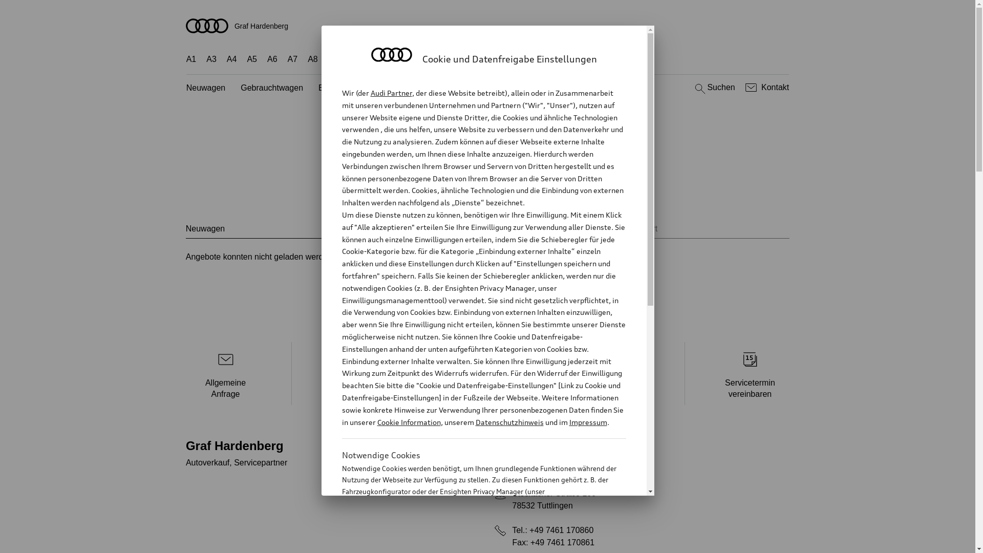 The width and height of the screenshot is (983, 553). Describe the element at coordinates (588, 422) in the screenshot. I see `Impressum` at that location.